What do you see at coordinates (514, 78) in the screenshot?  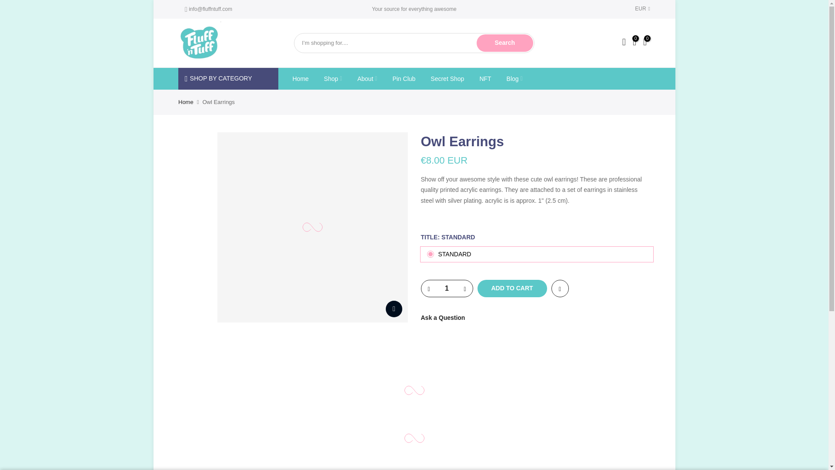 I see `Blog` at bounding box center [514, 78].